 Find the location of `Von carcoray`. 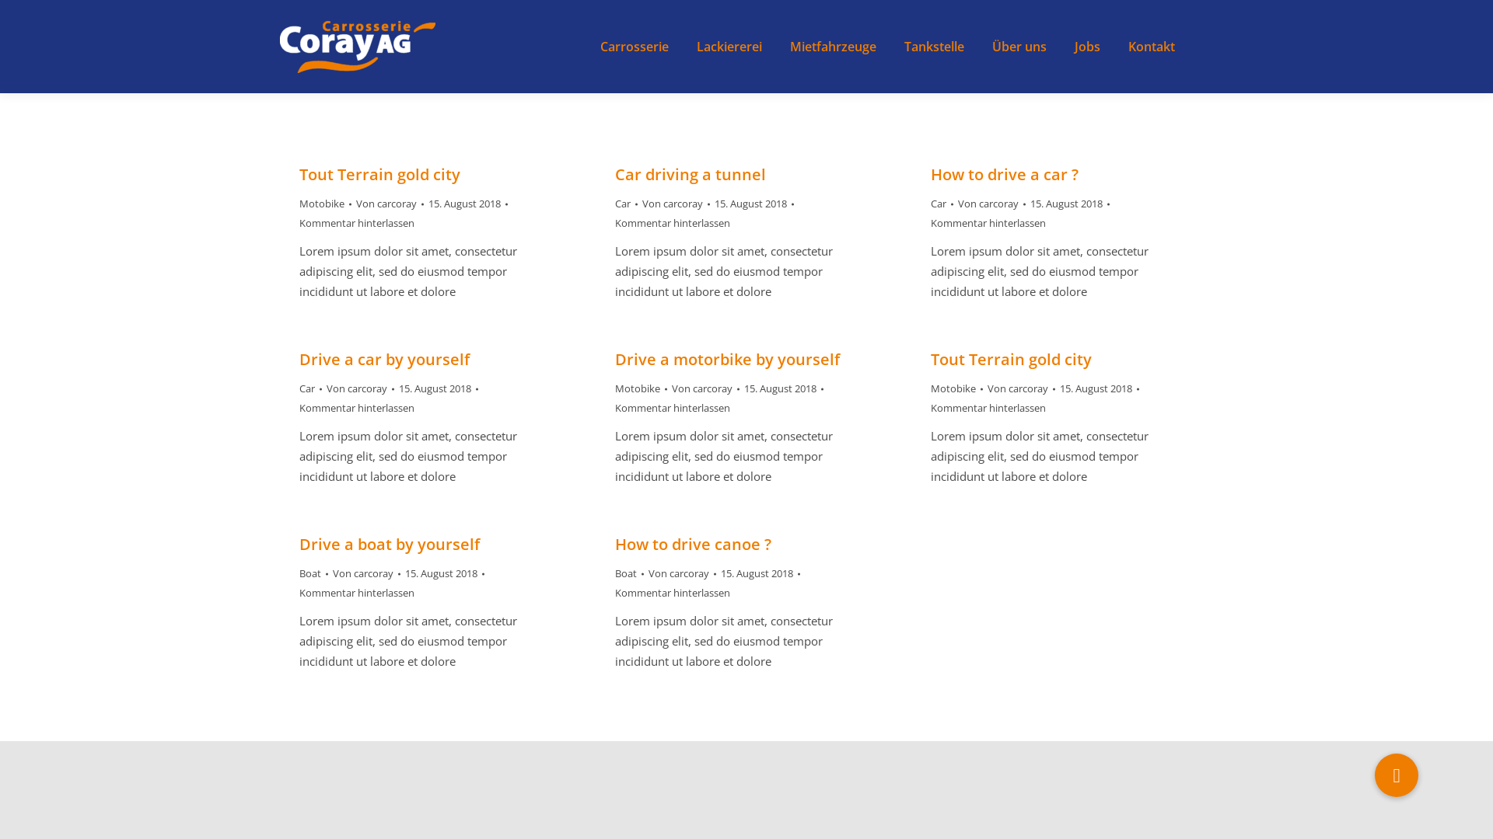

Von carcoray is located at coordinates (683, 573).